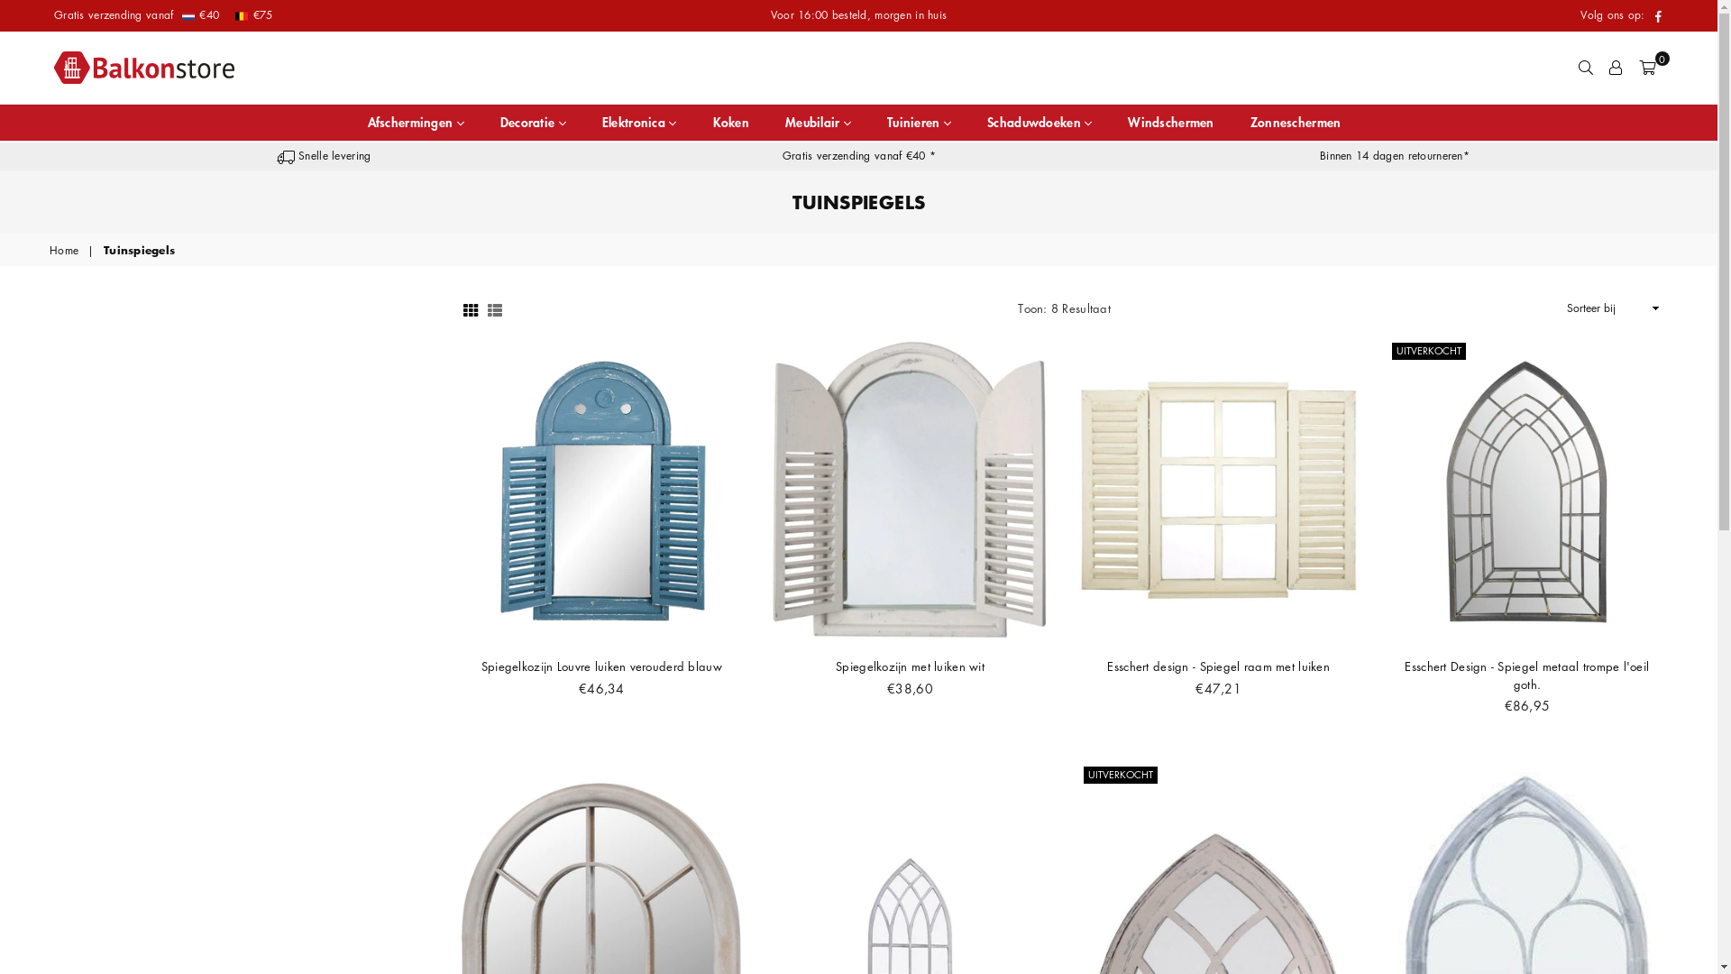 The height and width of the screenshot is (974, 1731). I want to click on Facebook, so click(1659, 16).